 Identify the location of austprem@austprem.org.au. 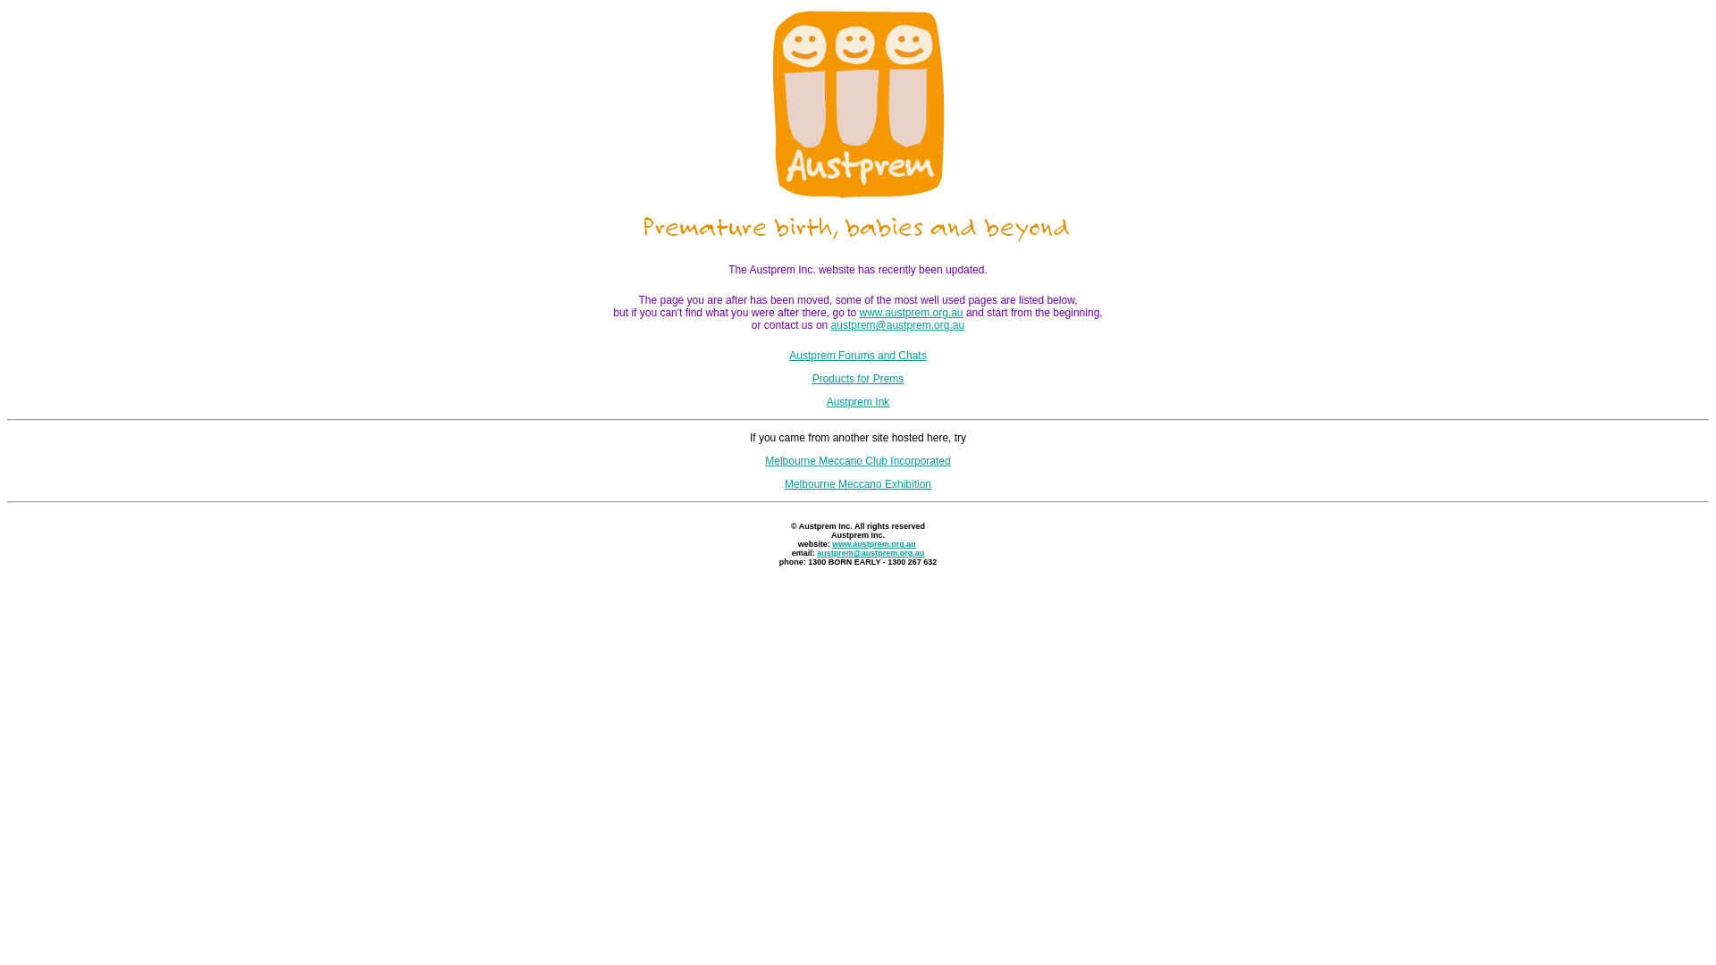
(898, 325).